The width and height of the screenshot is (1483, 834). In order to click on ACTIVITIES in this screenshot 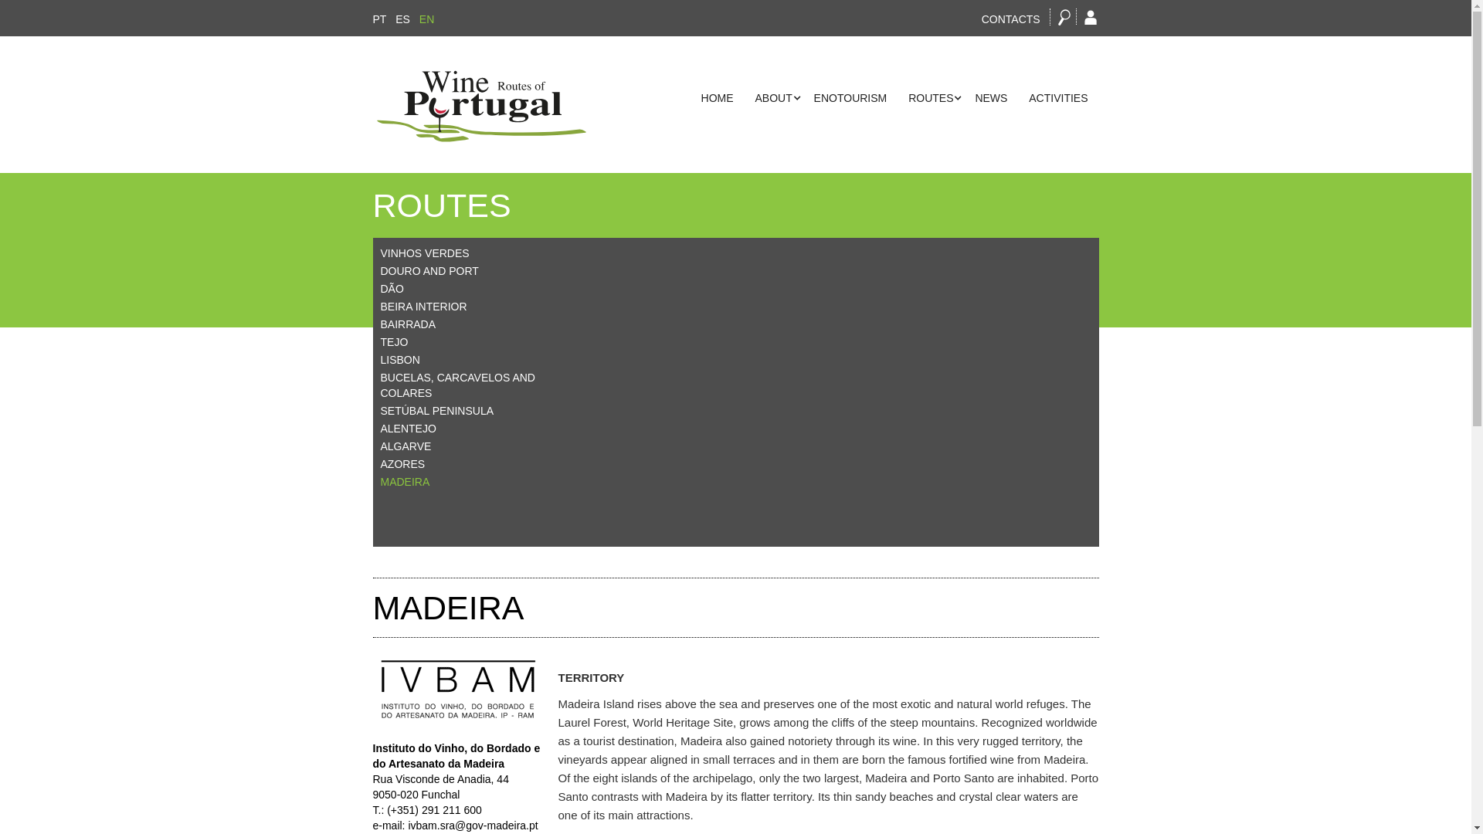, I will do `click(1058, 97)`.